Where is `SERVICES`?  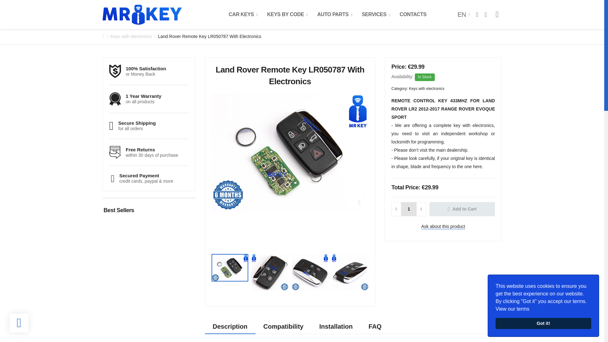
SERVICES is located at coordinates (376, 14).